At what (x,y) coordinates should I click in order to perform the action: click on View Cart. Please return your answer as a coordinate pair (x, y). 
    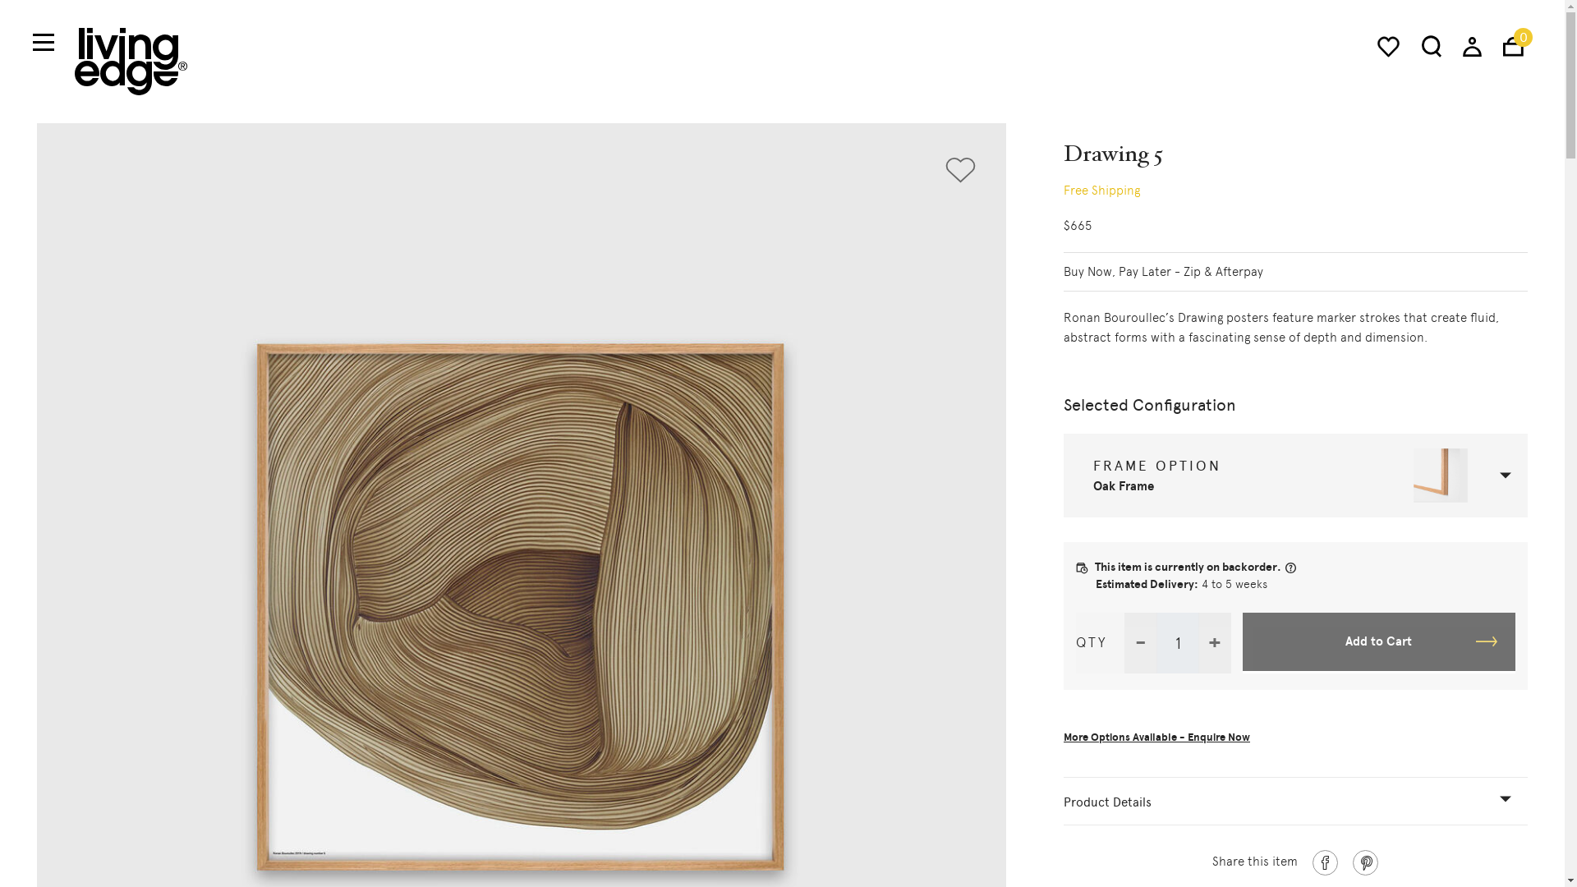
    Looking at the image, I should click on (1513, 46).